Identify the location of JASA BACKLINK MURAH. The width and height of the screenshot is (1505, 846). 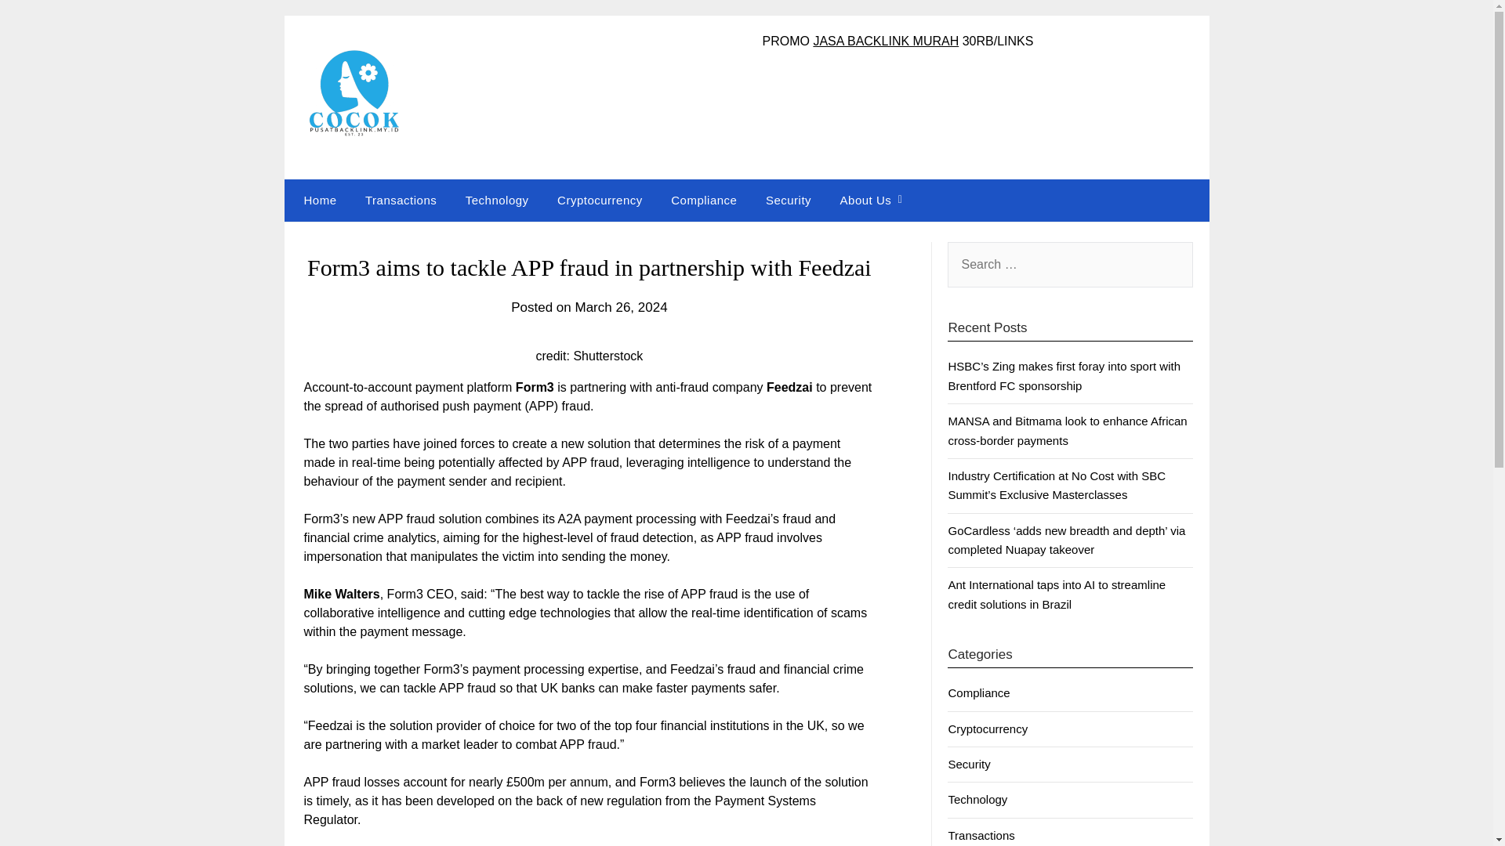
(886, 41).